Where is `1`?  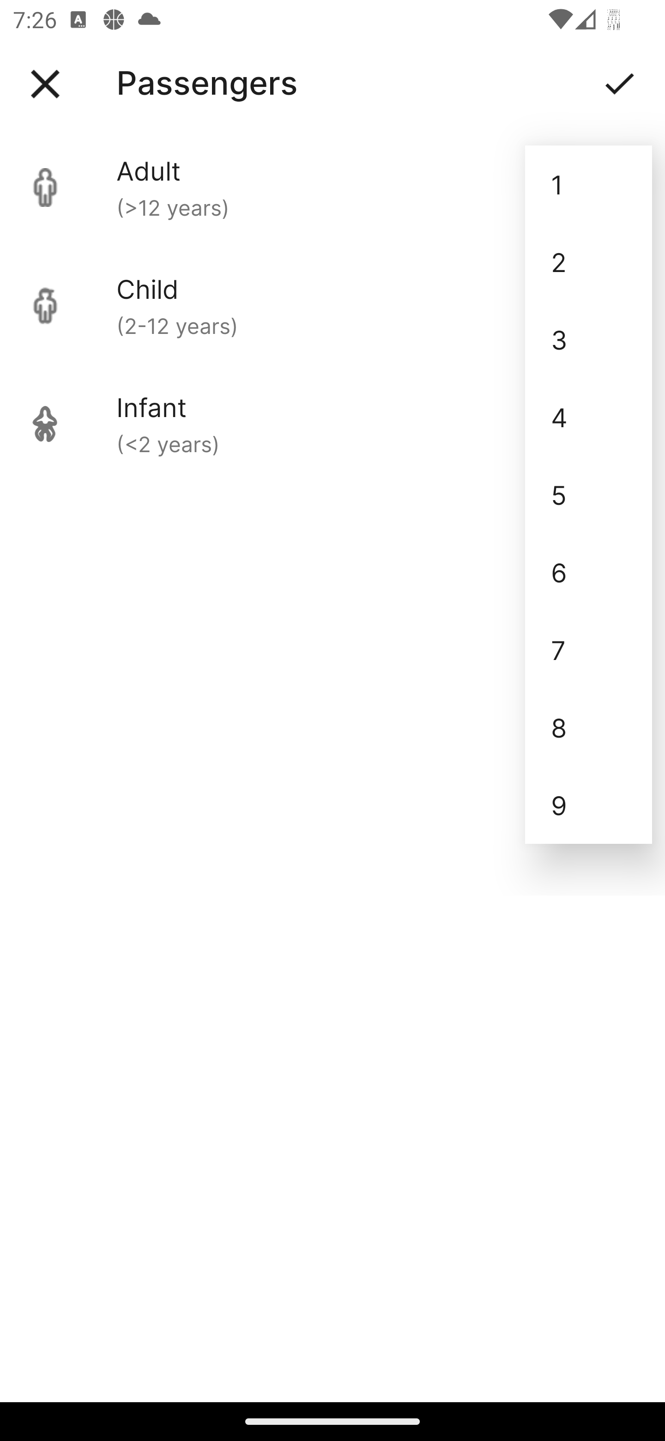 1 is located at coordinates (588, 184).